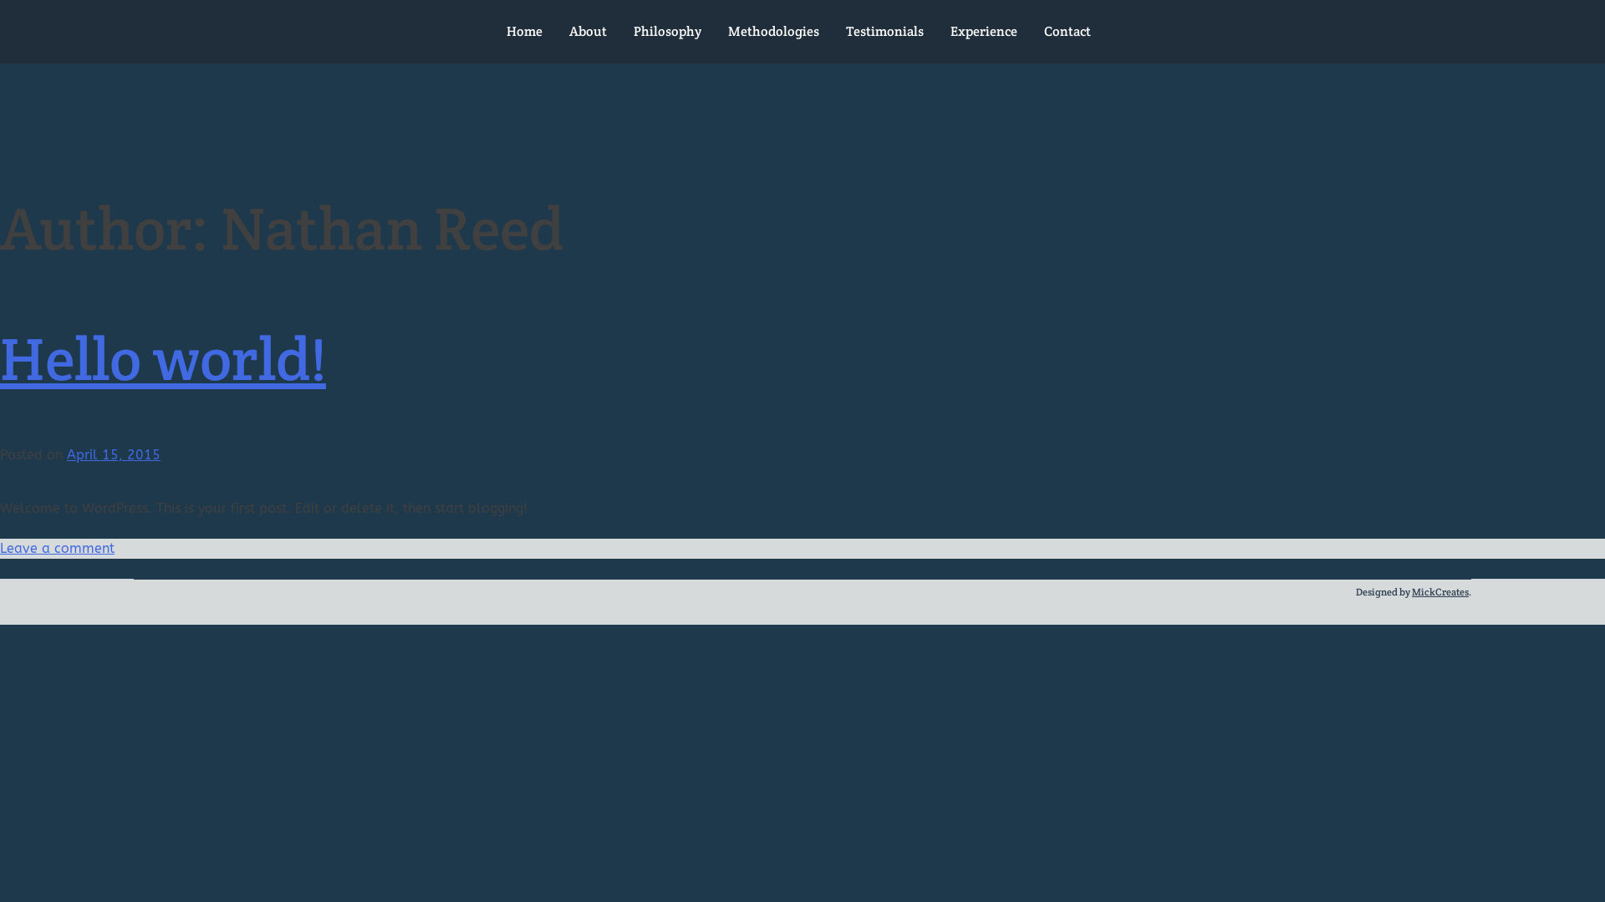 Image resolution: width=1605 pixels, height=902 pixels. What do you see at coordinates (57, 548) in the screenshot?
I see `Leave a comment` at bounding box center [57, 548].